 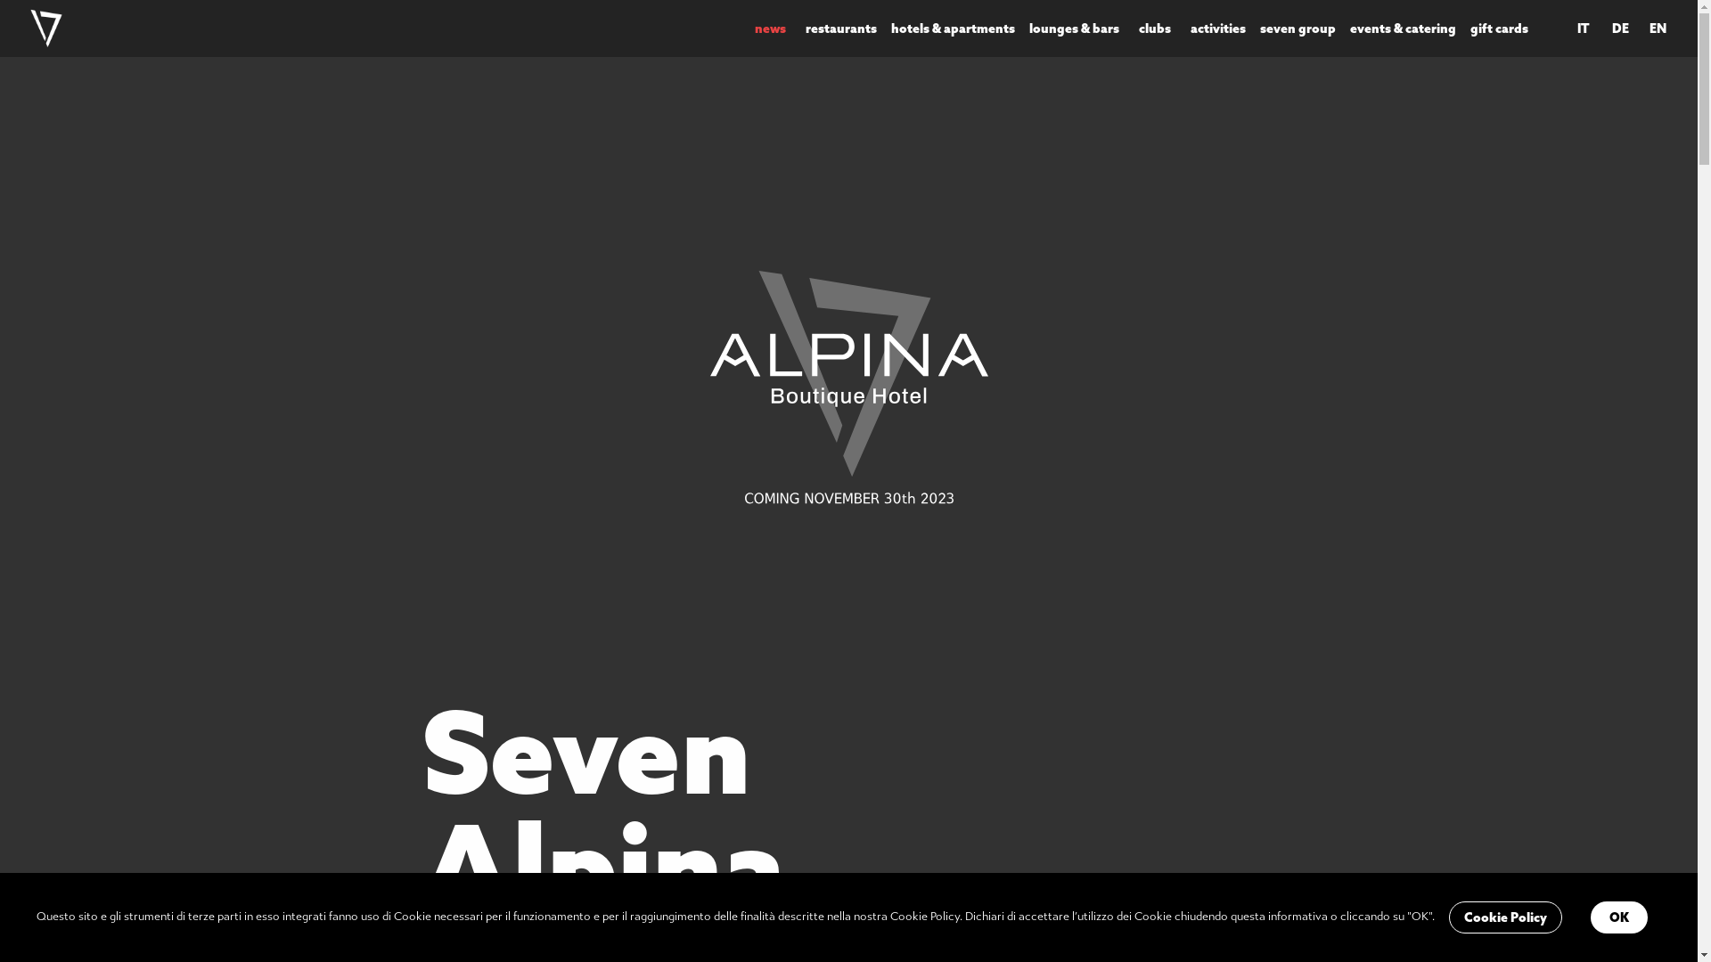 I want to click on activities, so click(x=1218, y=29).